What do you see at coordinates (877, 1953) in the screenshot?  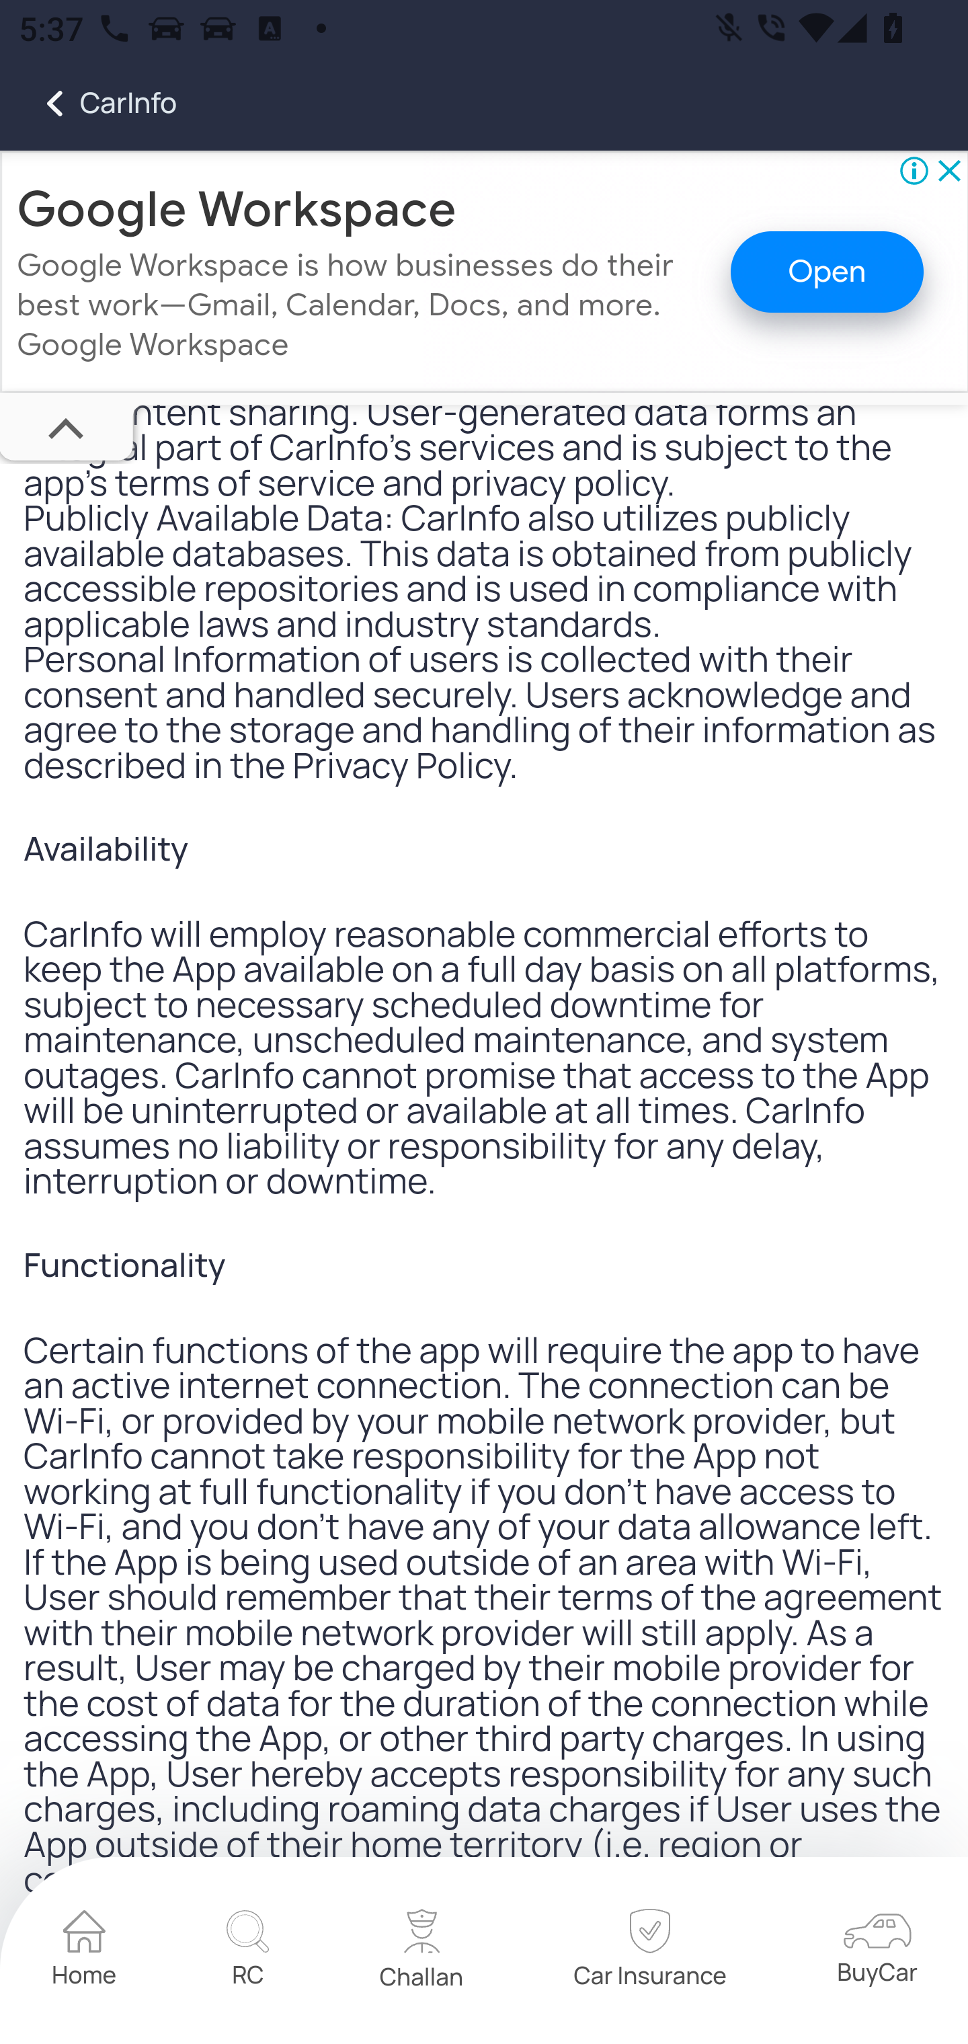 I see `home BuyCar home BuyCar` at bounding box center [877, 1953].